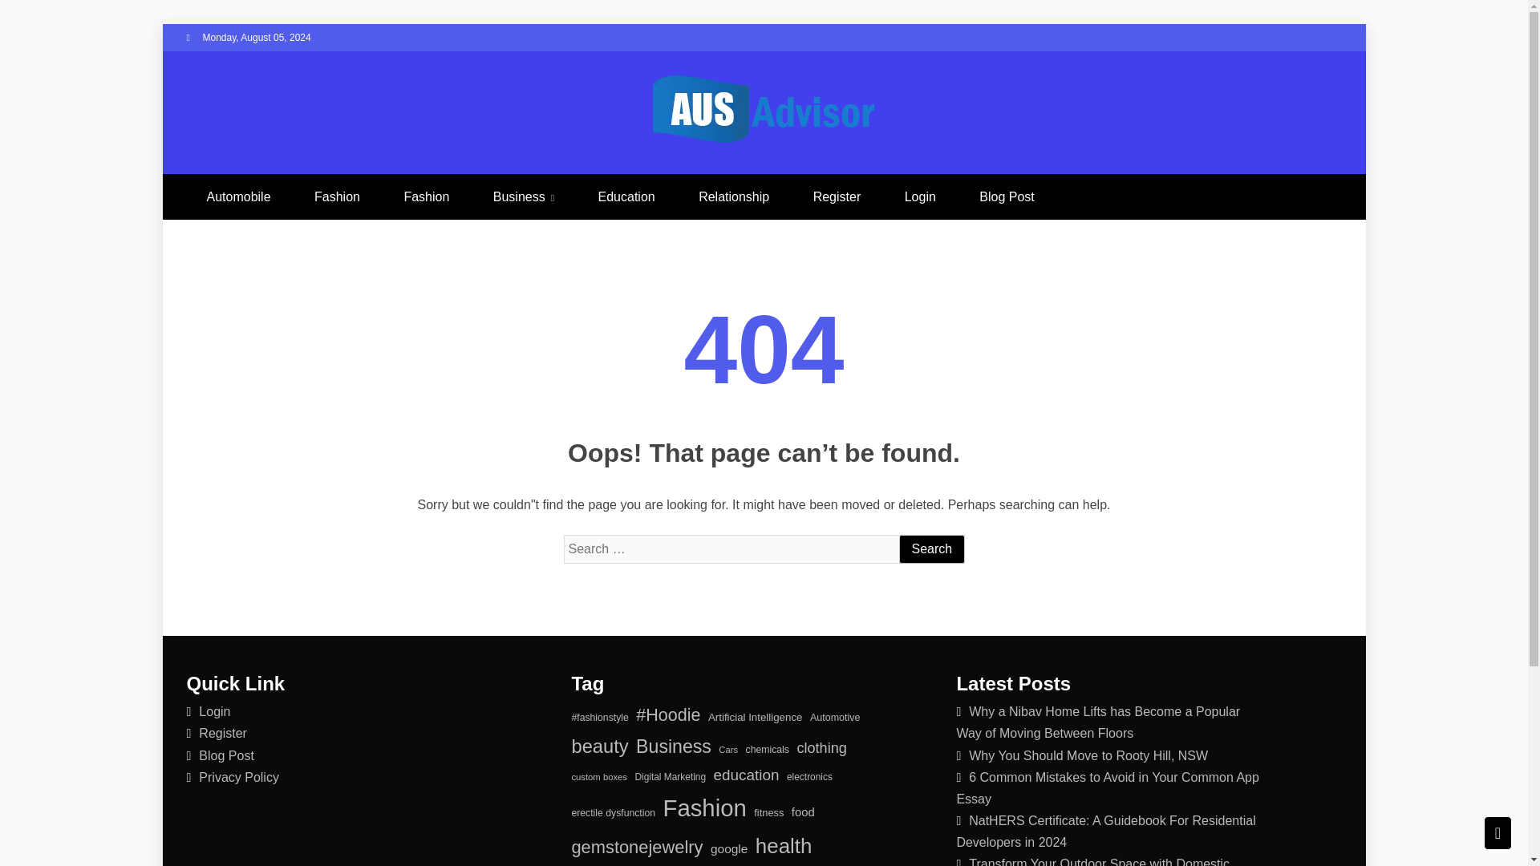  I want to click on custom boxes, so click(598, 777).